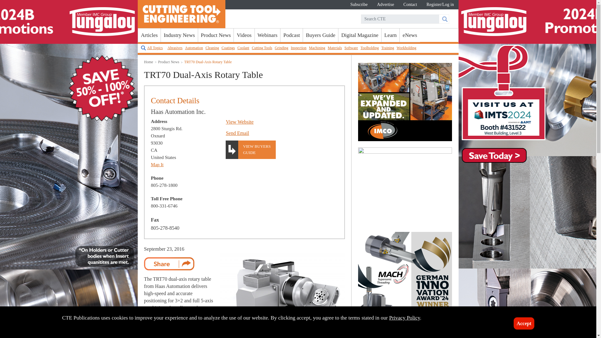 Image resolution: width=601 pixels, height=338 pixels. I want to click on Contact, so click(410, 5).